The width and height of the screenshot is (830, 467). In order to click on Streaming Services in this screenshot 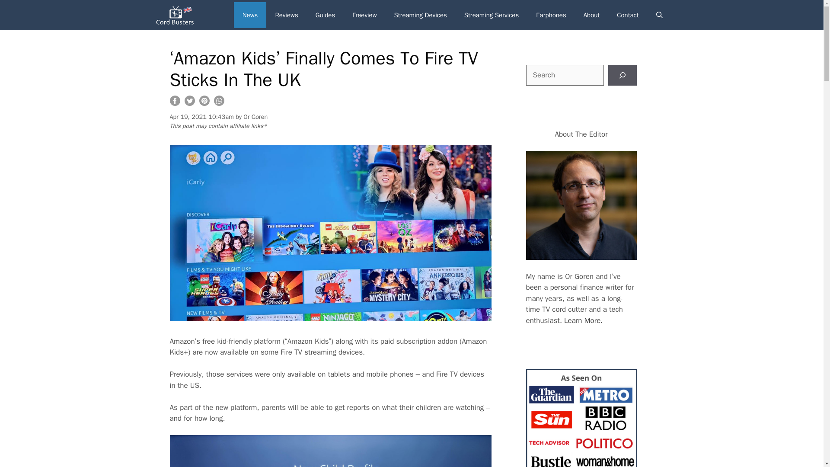, I will do `click(491, 15)`.